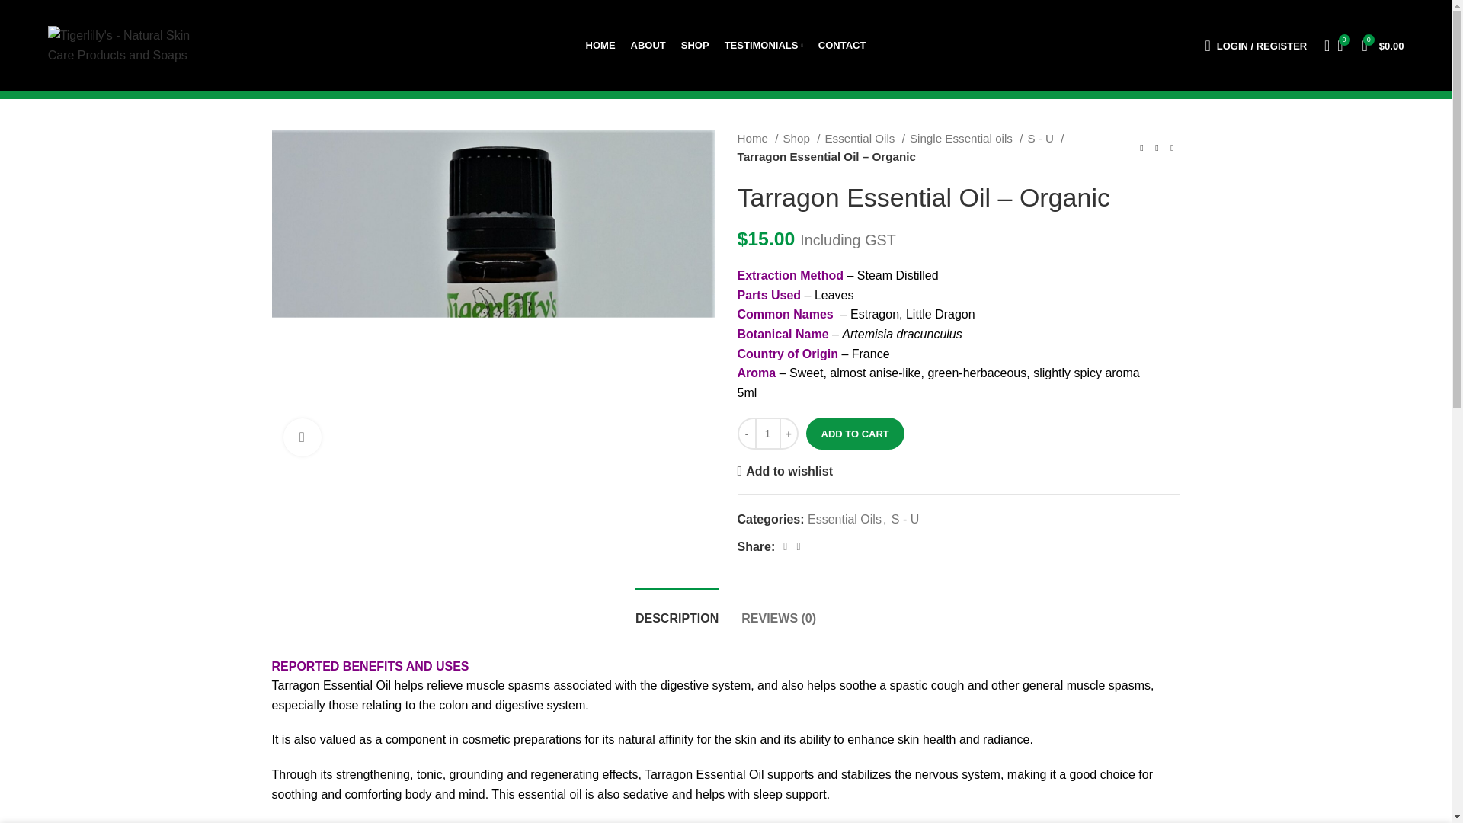  Describe the element at coordinates (1382, 45) in the screenshot. I see `Shopping cart` at that location.